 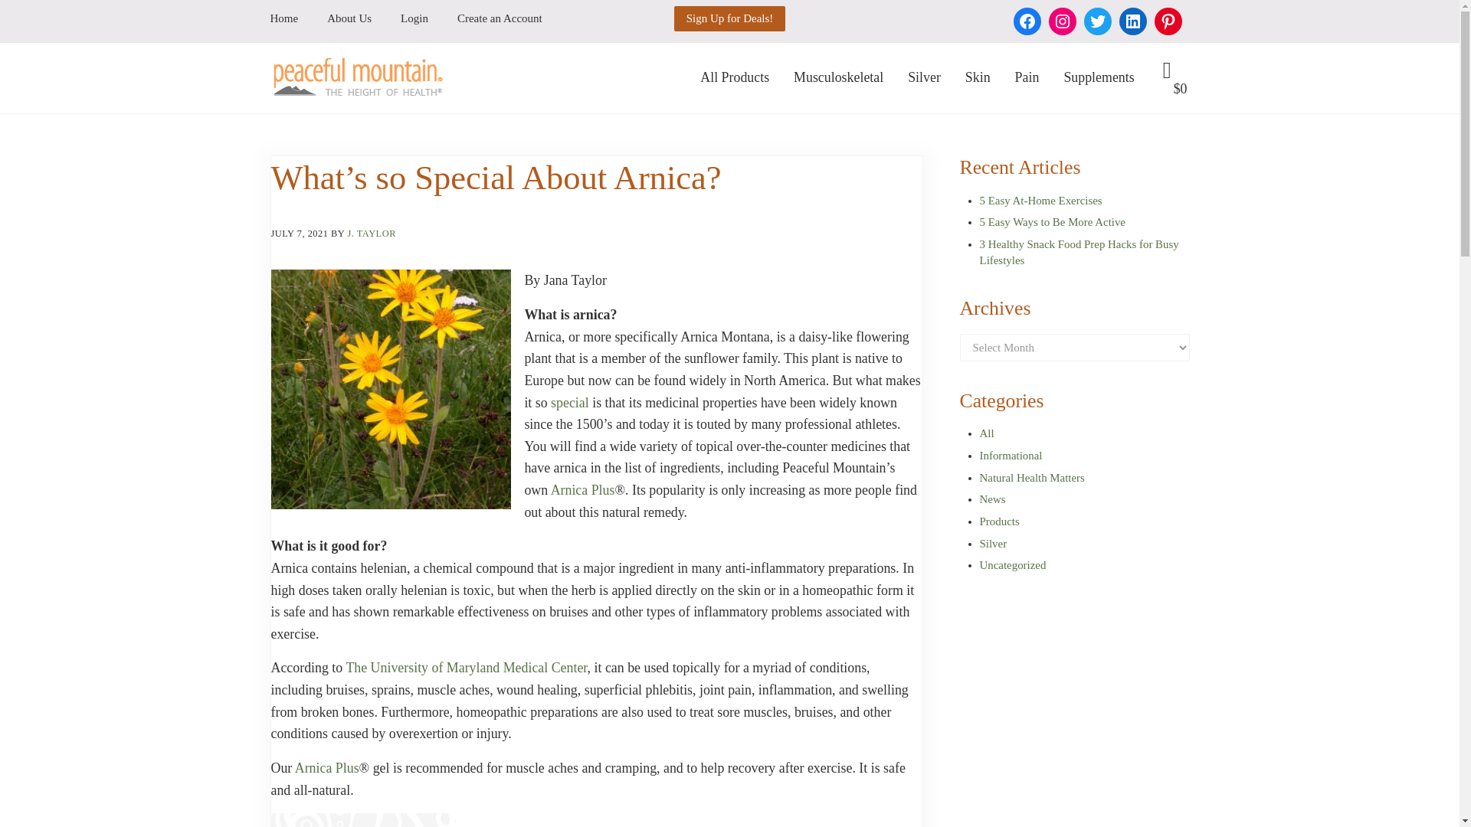 I want to click on Facebook, so click(x=1027, y=21).